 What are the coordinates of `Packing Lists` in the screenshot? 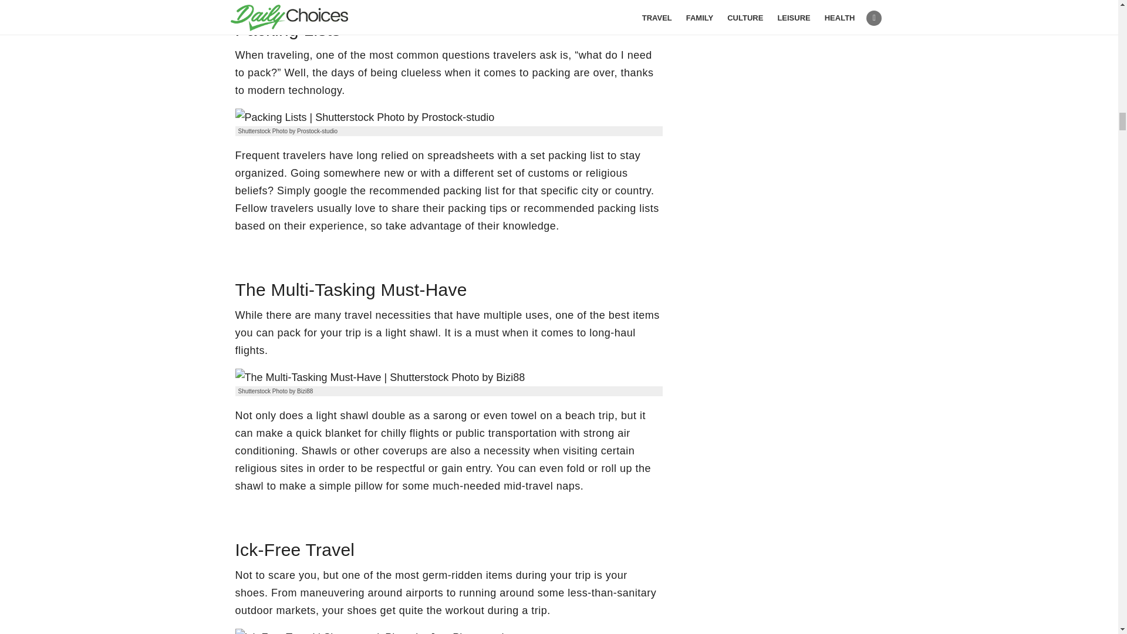 It's located at (364, 117).